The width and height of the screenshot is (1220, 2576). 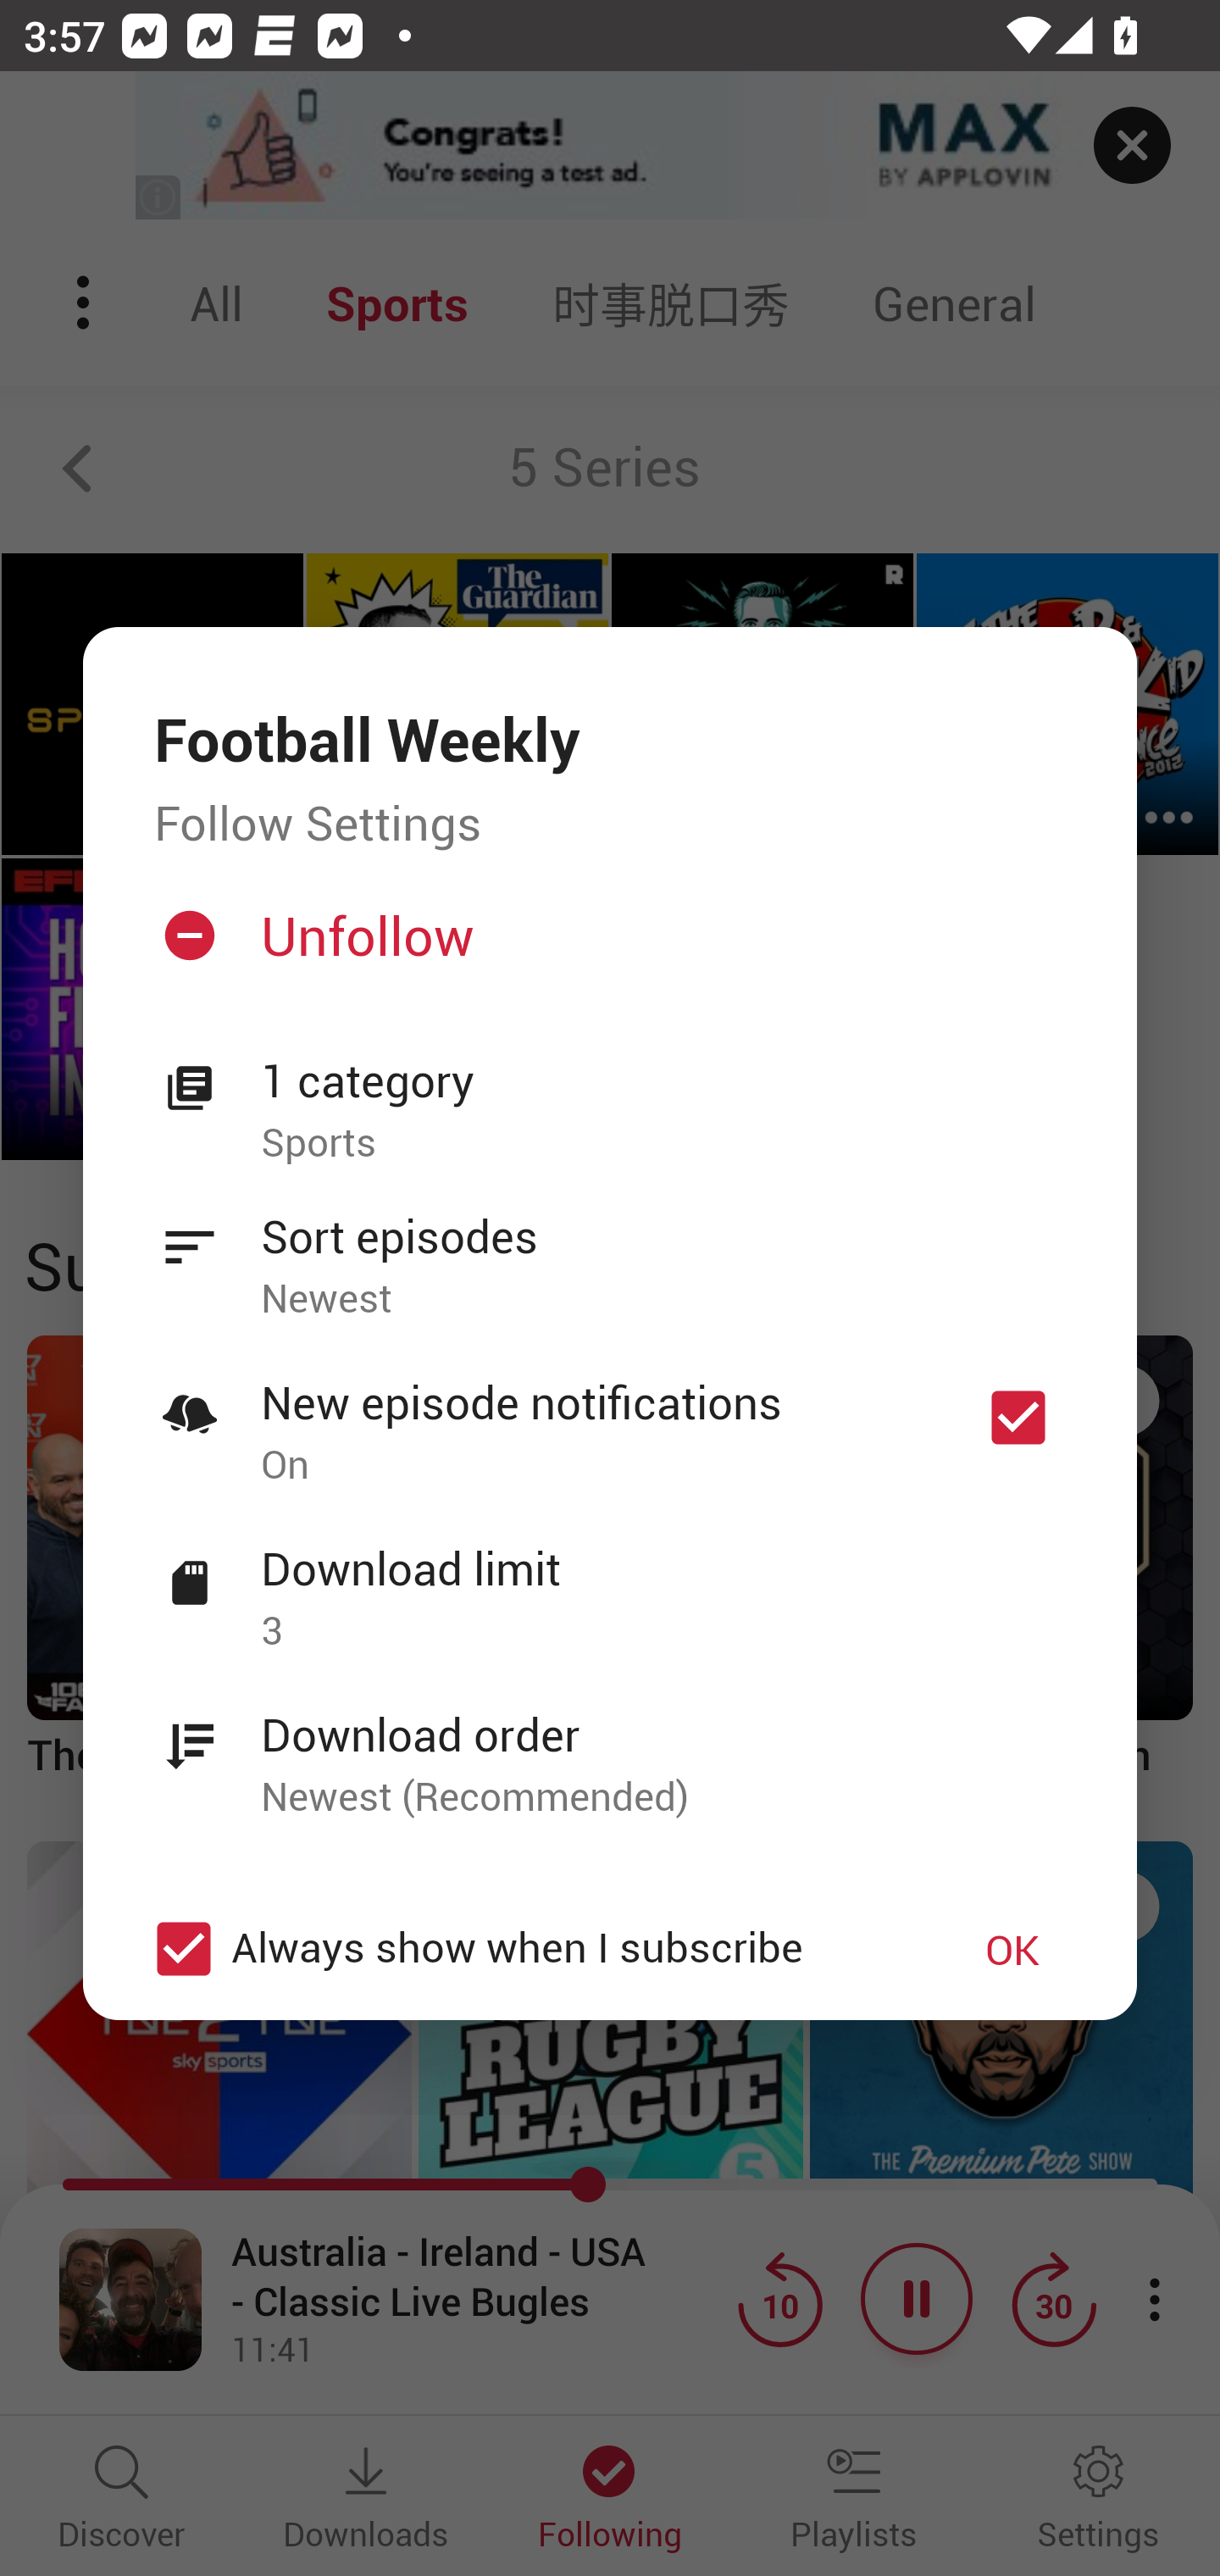 What do you see at coordinates (610, 1747) in the screenshot?
I see `Download order Newest (Recommended)` at bounding box center [610, 1747].